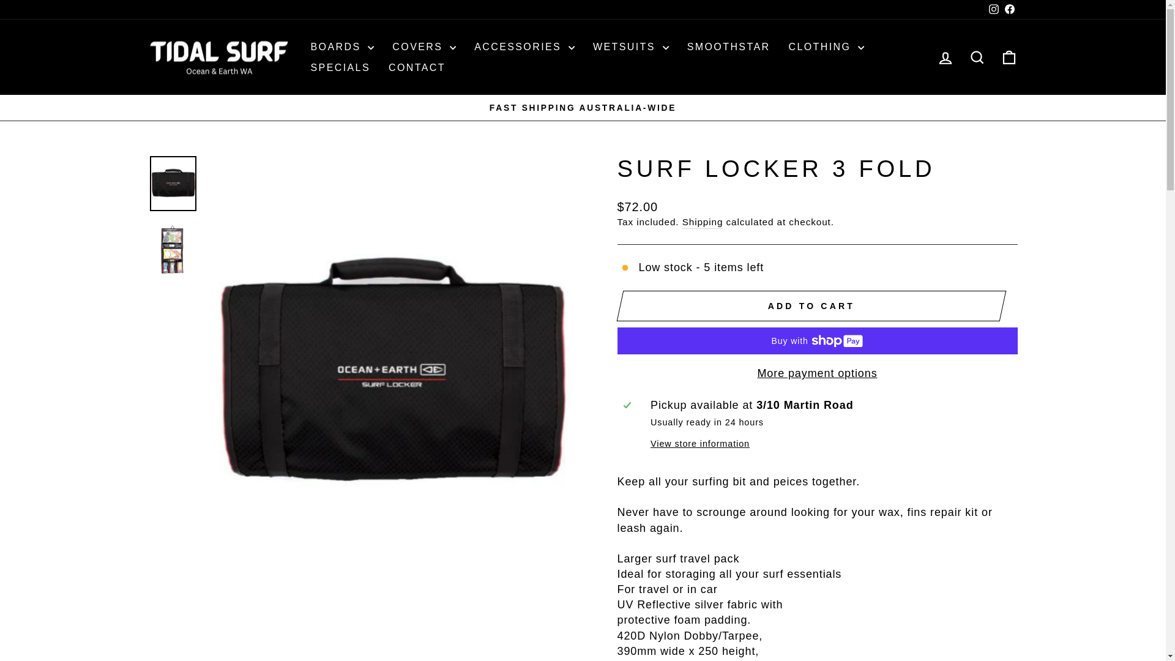 The width and height of the screenshot is (1175, 661). What do you see at coordinates (994, 9) in the screenshot?
I see `instagram` at bounding box center [994, 9].